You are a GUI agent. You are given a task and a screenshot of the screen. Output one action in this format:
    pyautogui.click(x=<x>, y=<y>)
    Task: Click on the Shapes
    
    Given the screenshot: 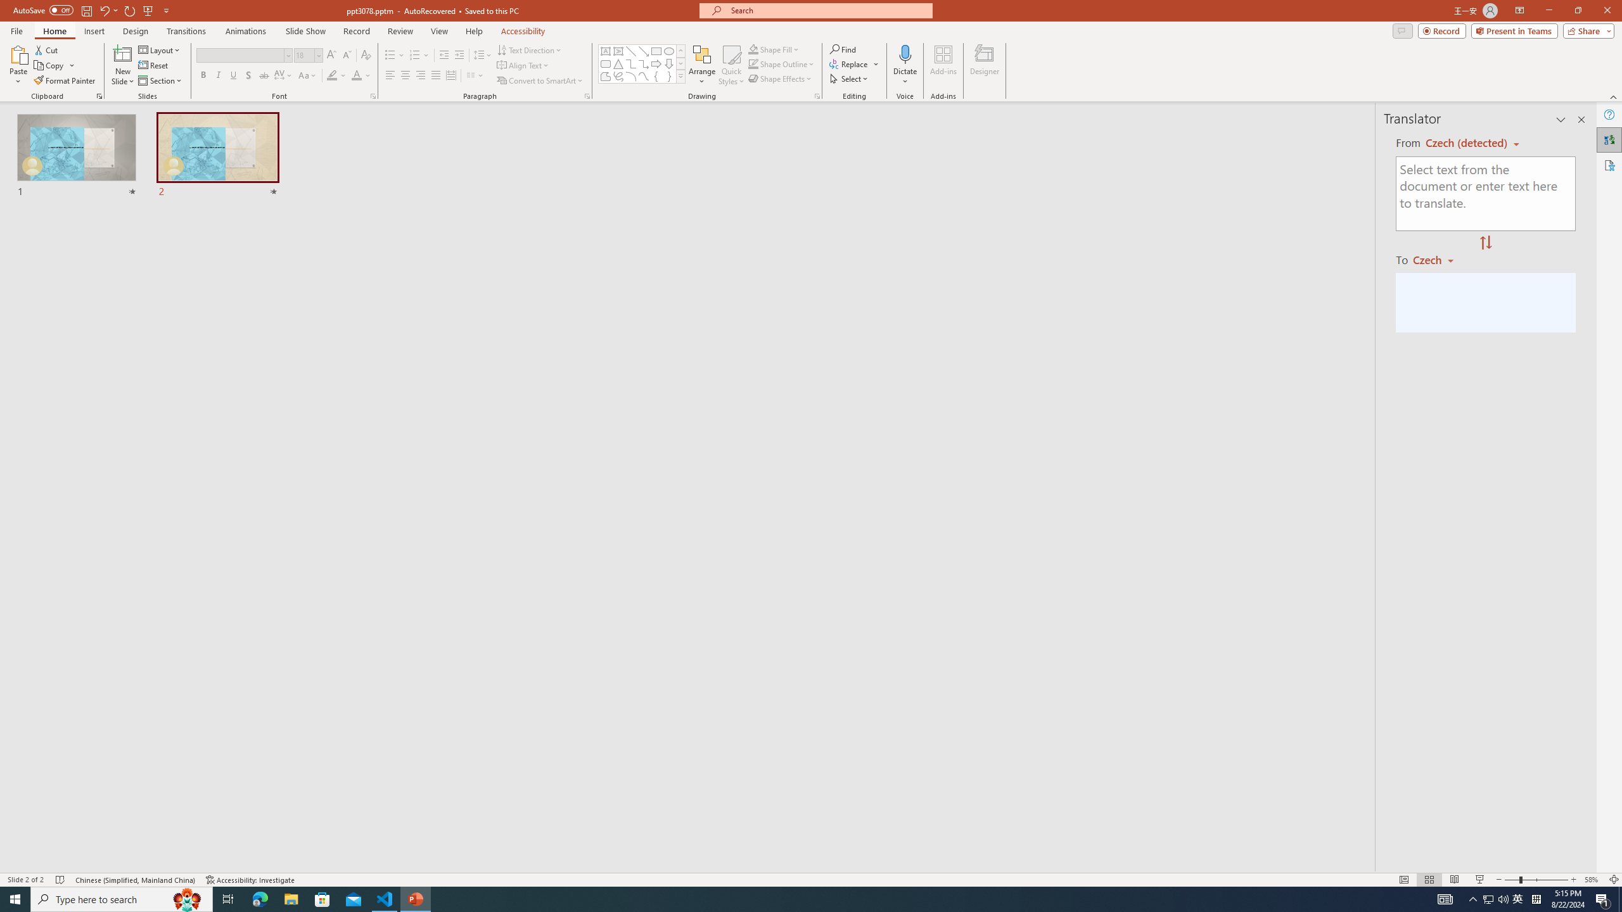 What is the action you would take?
    pyautogui.click(x=680, y=76)
    